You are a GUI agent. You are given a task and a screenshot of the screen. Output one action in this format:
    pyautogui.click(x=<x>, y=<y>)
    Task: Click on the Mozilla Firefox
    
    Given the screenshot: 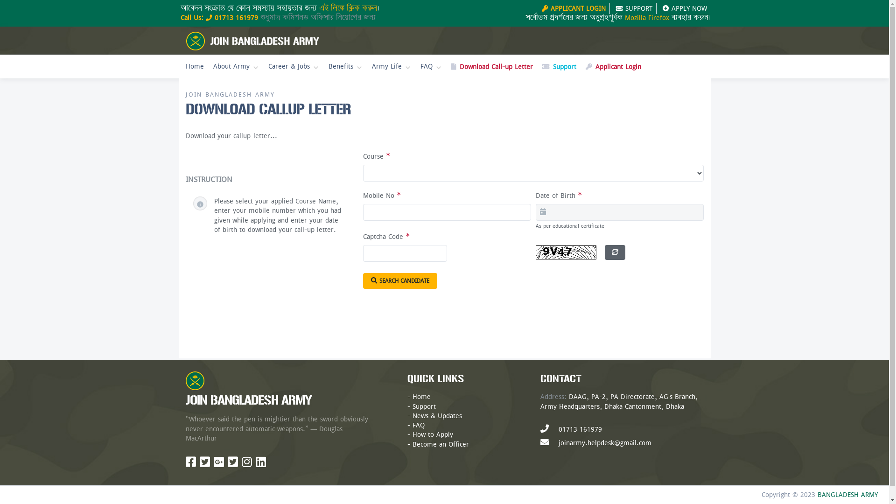 What is the action you would take?
    pyautogui.click(x=647, y=18)
    